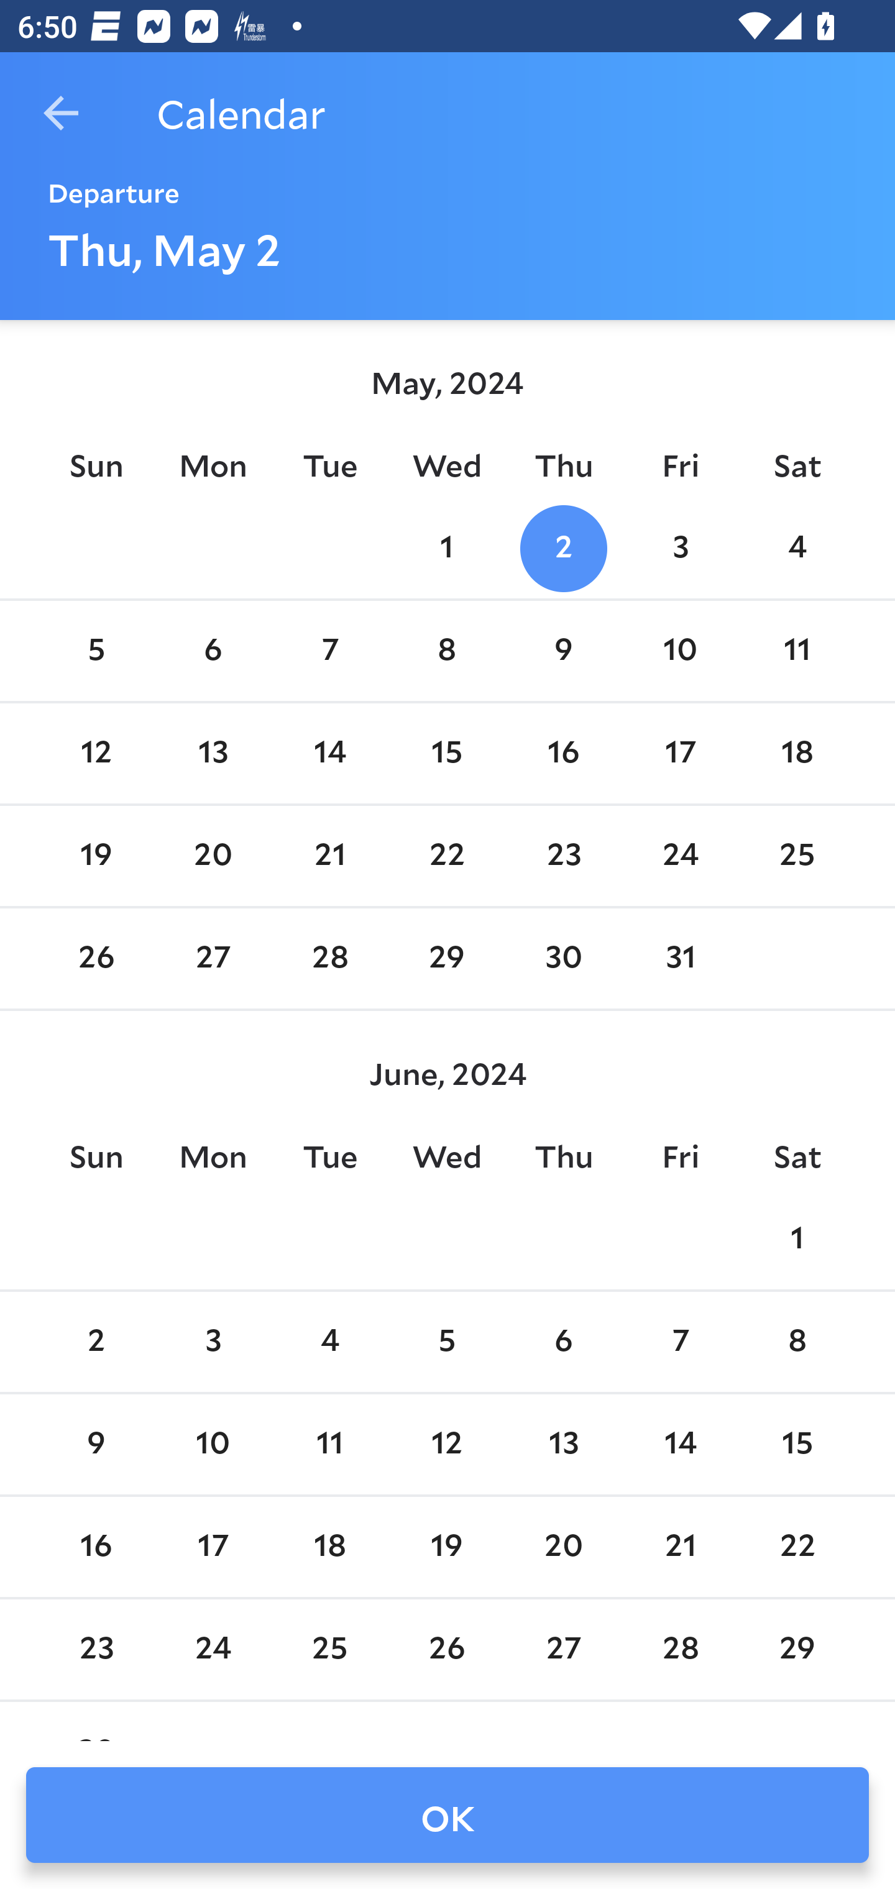 Image resolution: width=895 pixels, height=1889 pixels. I want to click on 5, so click(96, 651).